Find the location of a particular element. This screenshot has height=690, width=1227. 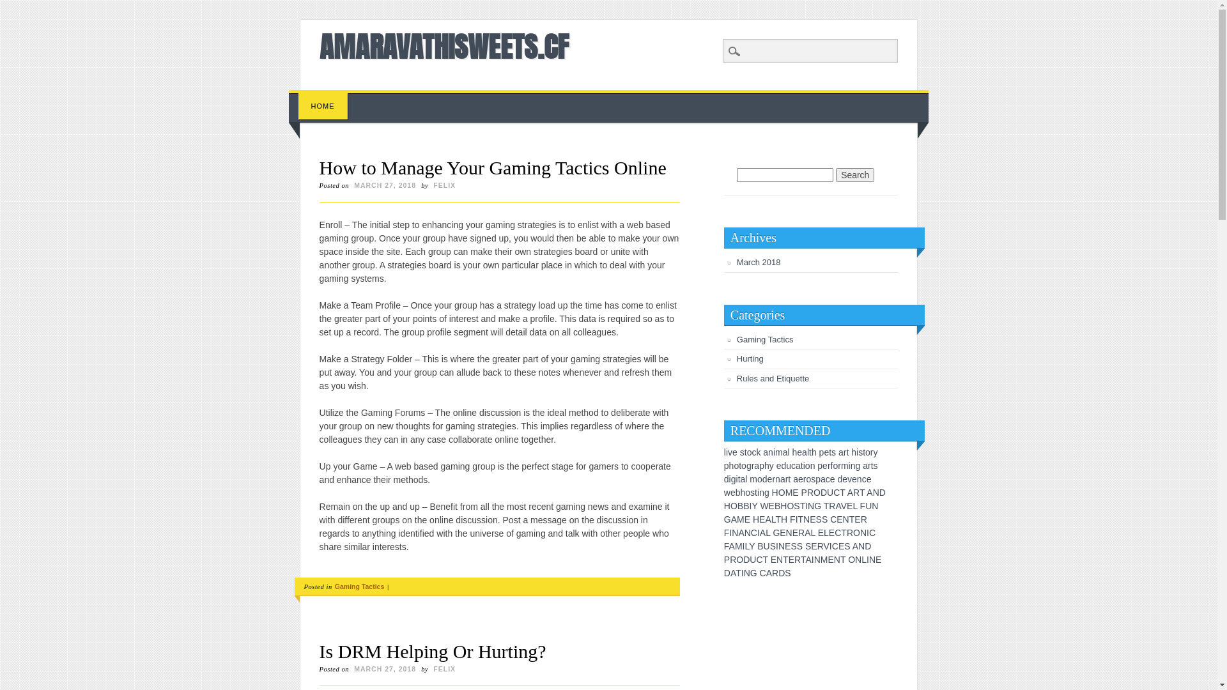

i is located at coordinates (775, 452).